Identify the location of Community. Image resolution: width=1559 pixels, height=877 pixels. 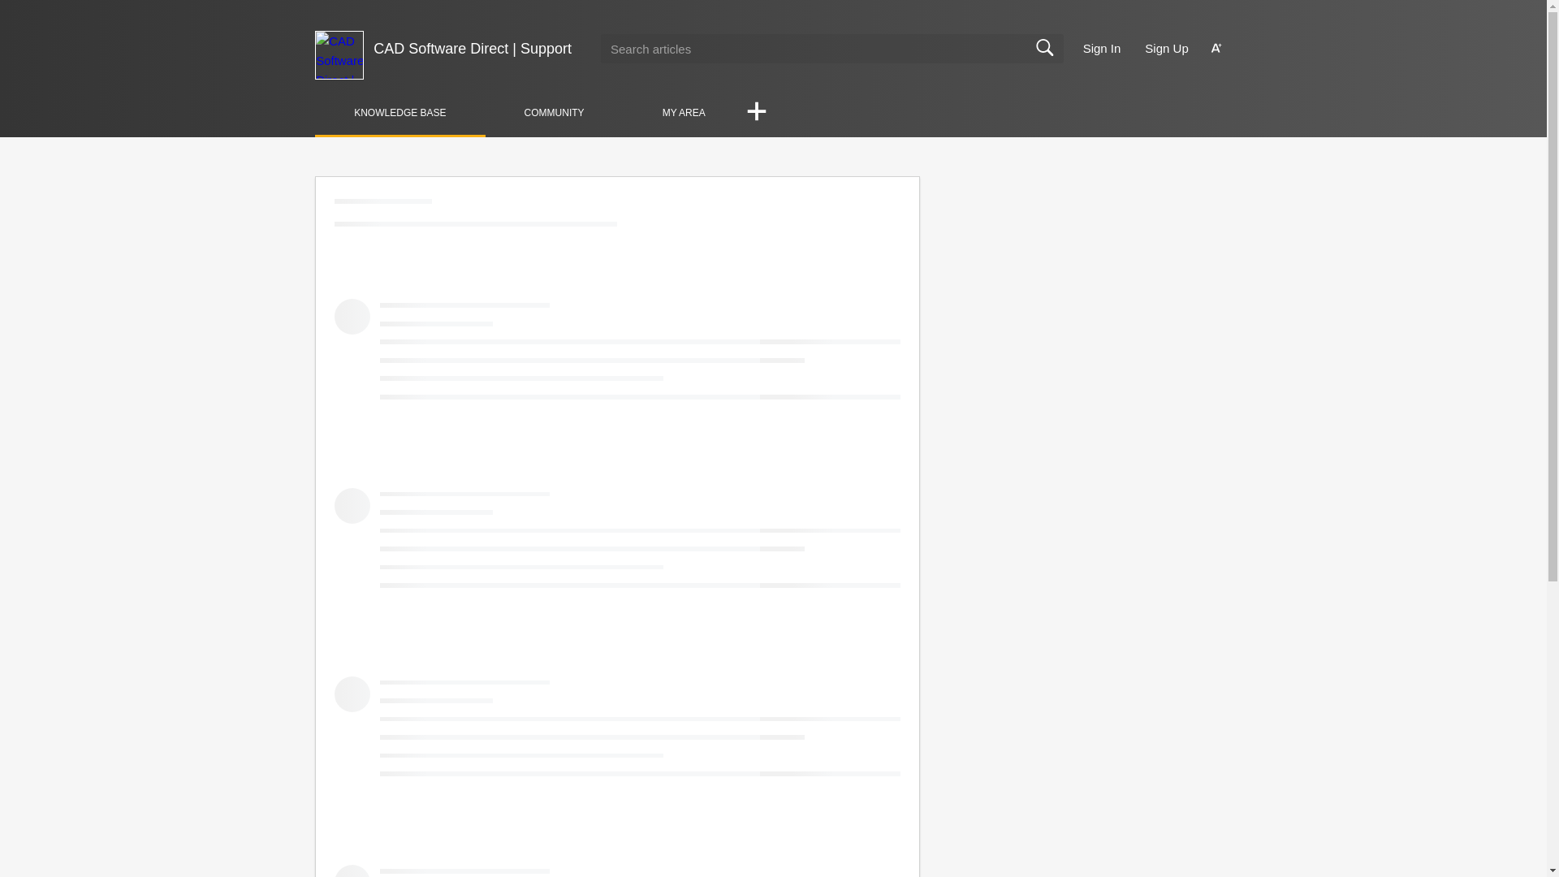
(554, 112).